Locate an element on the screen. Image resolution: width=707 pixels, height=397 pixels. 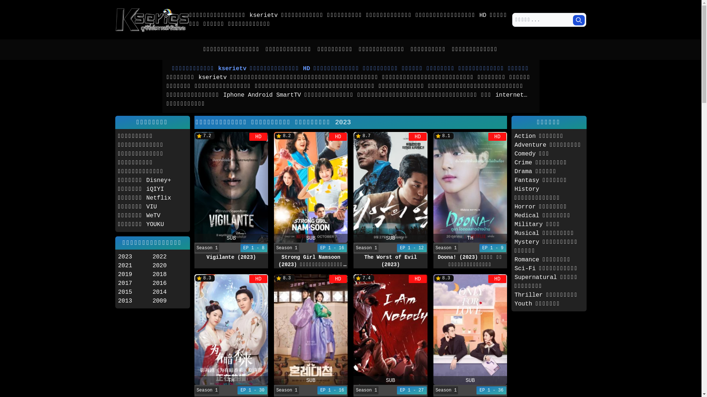
The Worst of Evil (2023) is located at coordinates (390, 261).